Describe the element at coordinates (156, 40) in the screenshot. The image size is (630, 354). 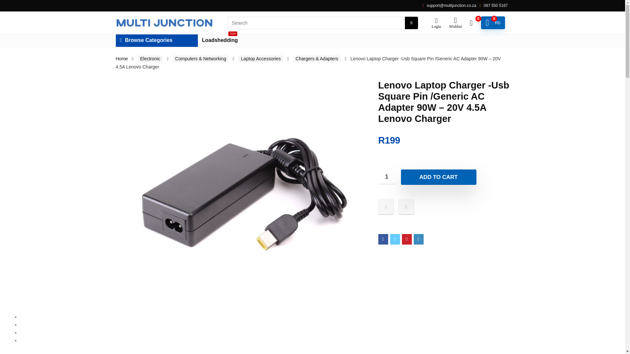
I see `Electronic` at that location.